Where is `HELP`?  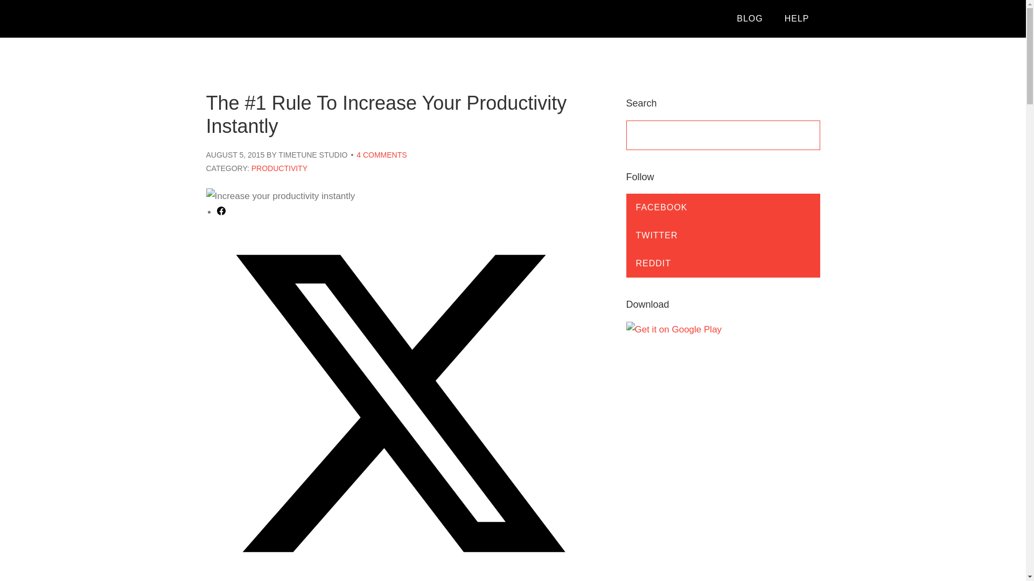 HELP is located at coordinates (797, 19).